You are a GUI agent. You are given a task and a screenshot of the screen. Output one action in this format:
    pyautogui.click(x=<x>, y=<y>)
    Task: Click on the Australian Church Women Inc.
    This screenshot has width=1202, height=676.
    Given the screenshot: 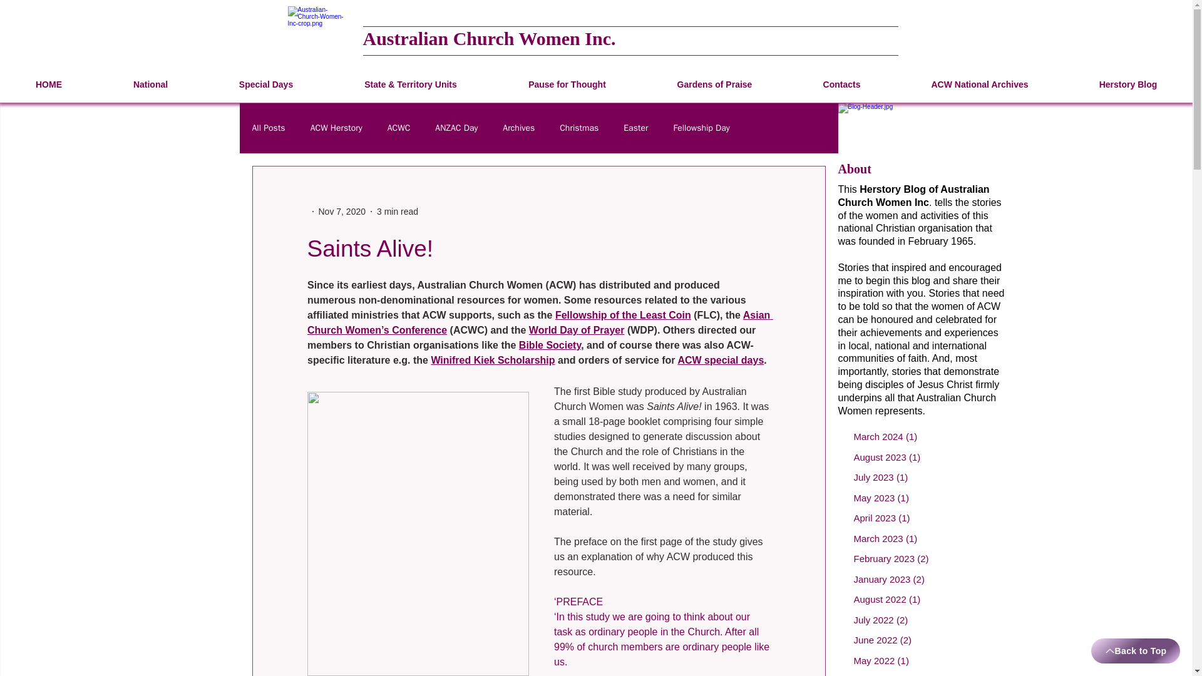 What is the action you would take?
    pyautogui.click(x=489, y=38)
    